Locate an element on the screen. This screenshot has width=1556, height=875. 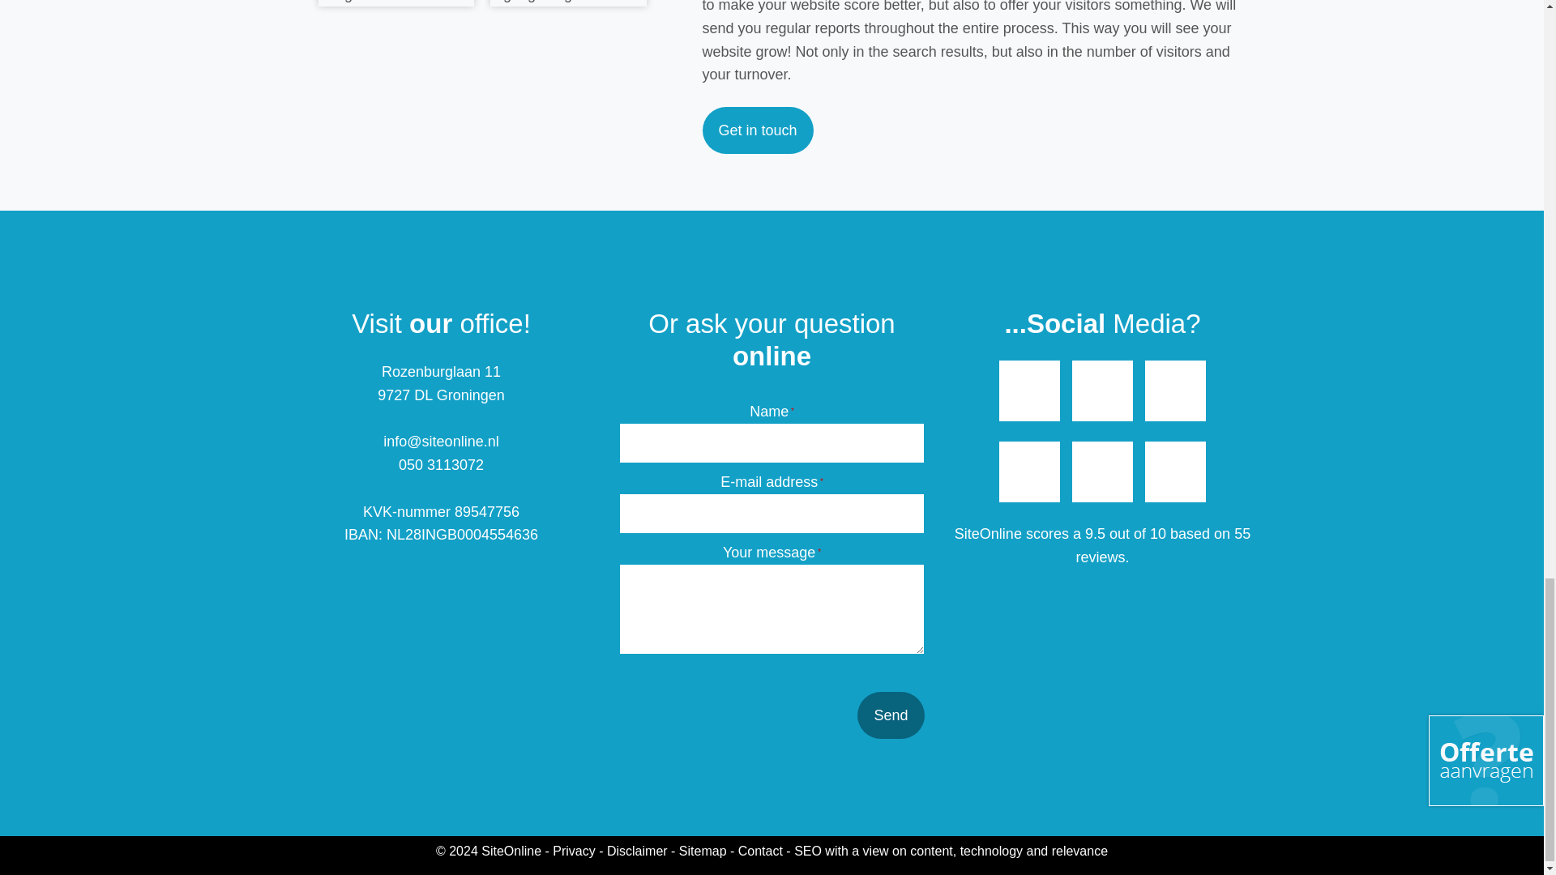
Follow us on Facebook is located at coordinates (1029, 472).